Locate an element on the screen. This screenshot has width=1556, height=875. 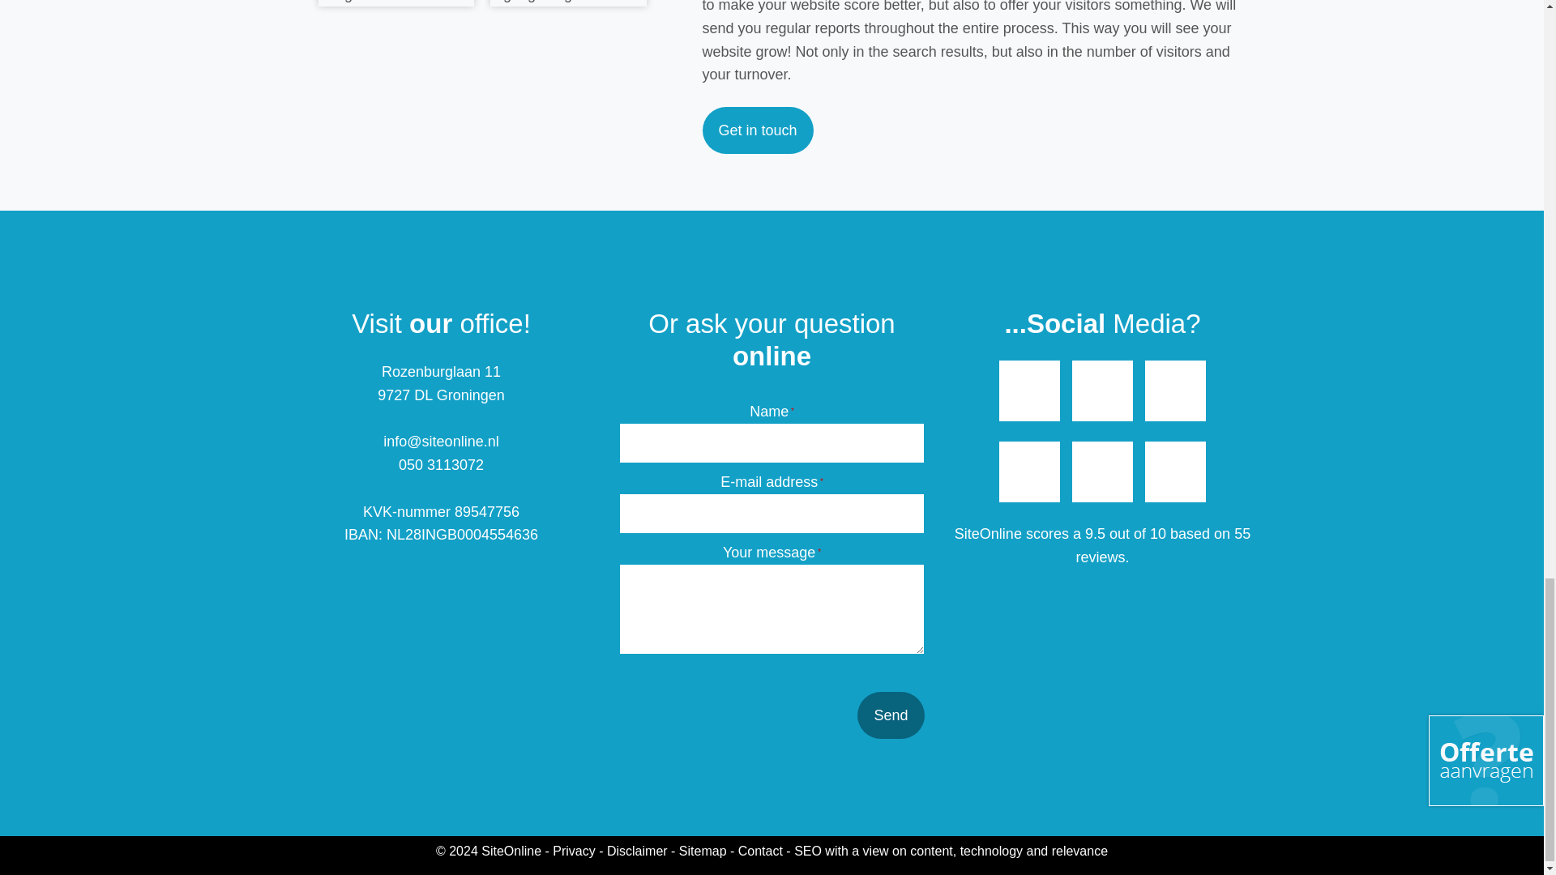
Follow us on Facebook is located at coordinates (1029, 472).